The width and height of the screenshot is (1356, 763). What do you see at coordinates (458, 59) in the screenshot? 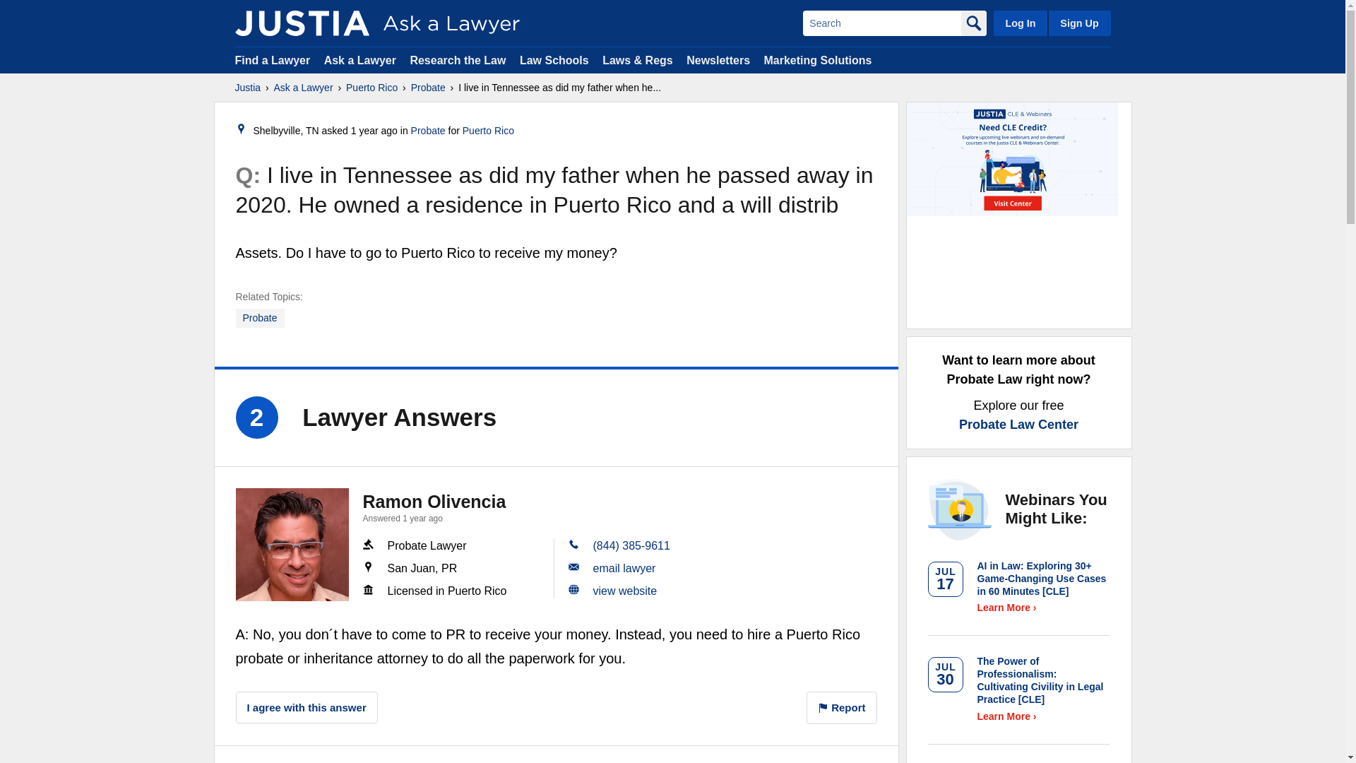
I see `Research the Law` at bounding box center [458, 59].